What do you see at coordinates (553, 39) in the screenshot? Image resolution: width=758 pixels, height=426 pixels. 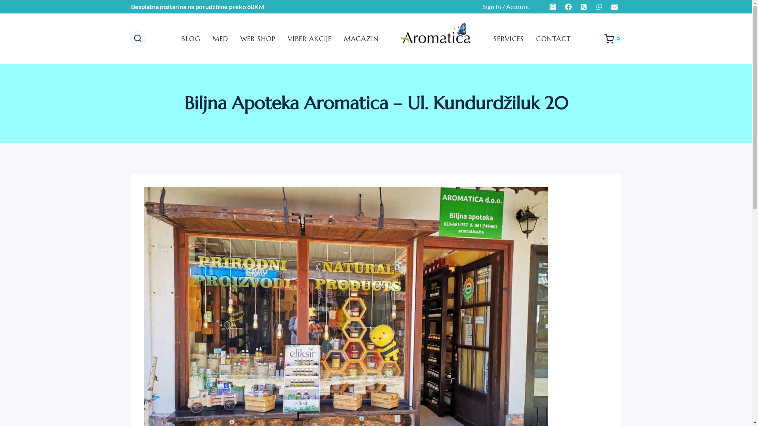 I see `CONTACT` at bounding box center [553, 39].